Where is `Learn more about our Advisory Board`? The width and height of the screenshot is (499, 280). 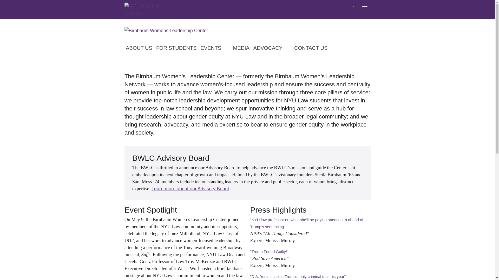 Learn more about our Advisory Board is located at coordinates (190, 189).